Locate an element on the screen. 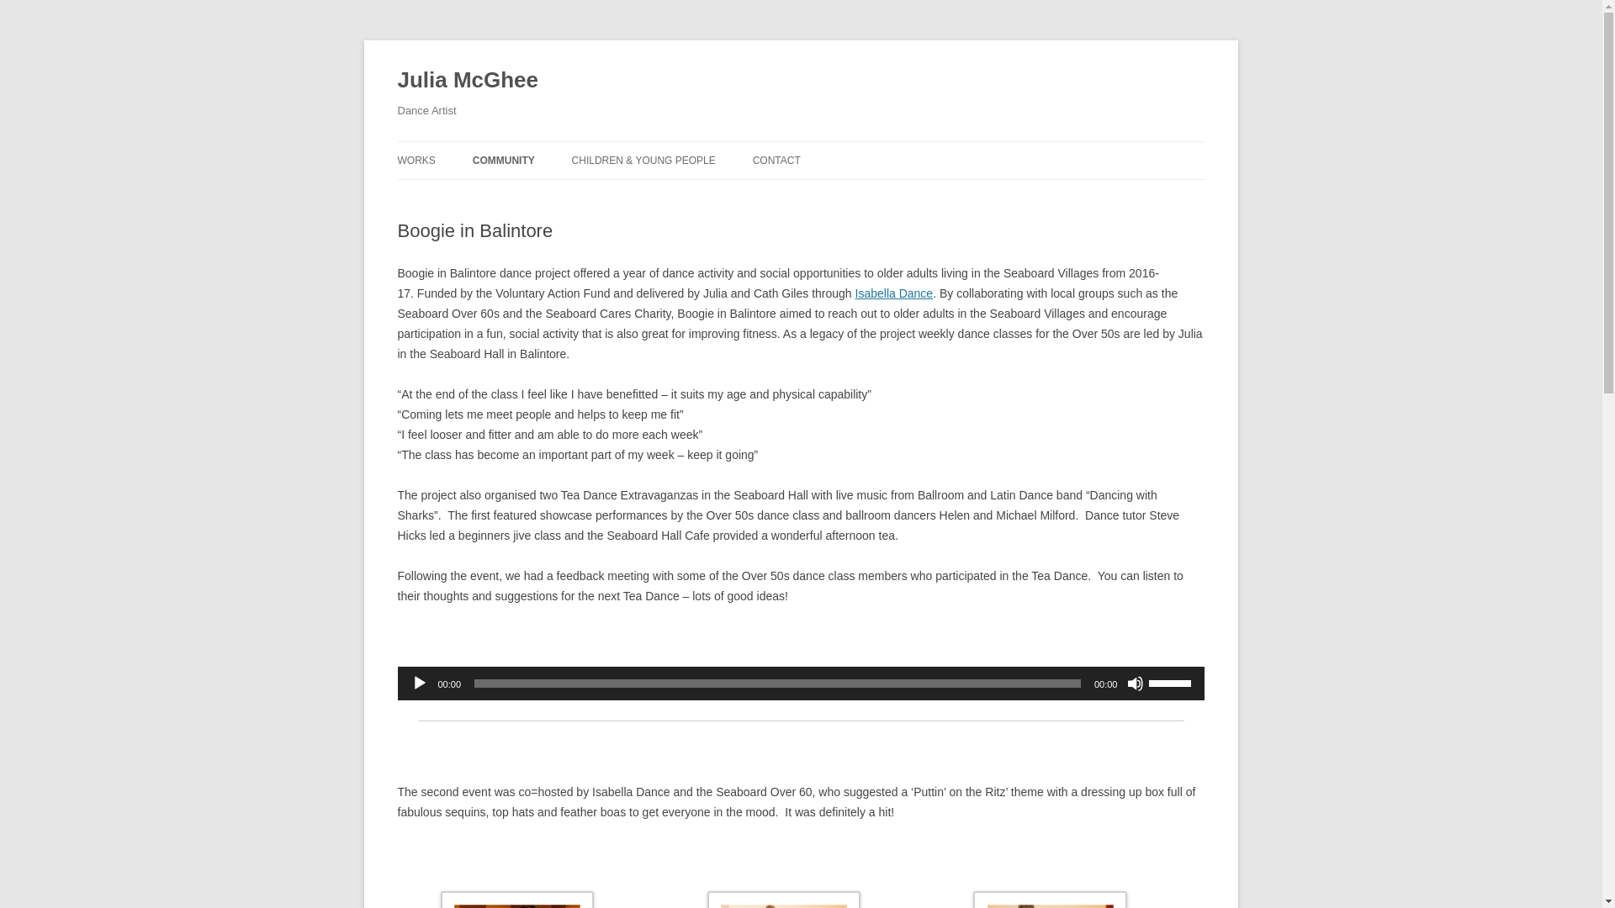  Isabella Dance is located at coordinates (894, 293).